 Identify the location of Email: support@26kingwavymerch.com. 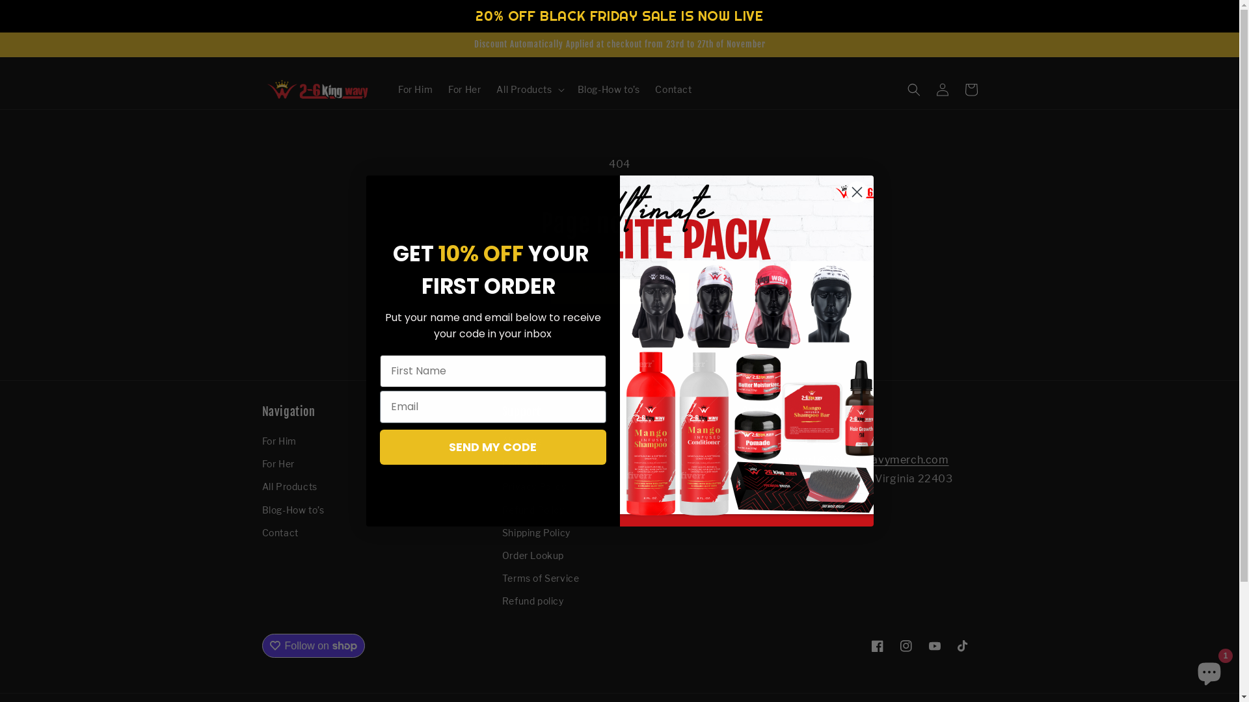
(846, 460).